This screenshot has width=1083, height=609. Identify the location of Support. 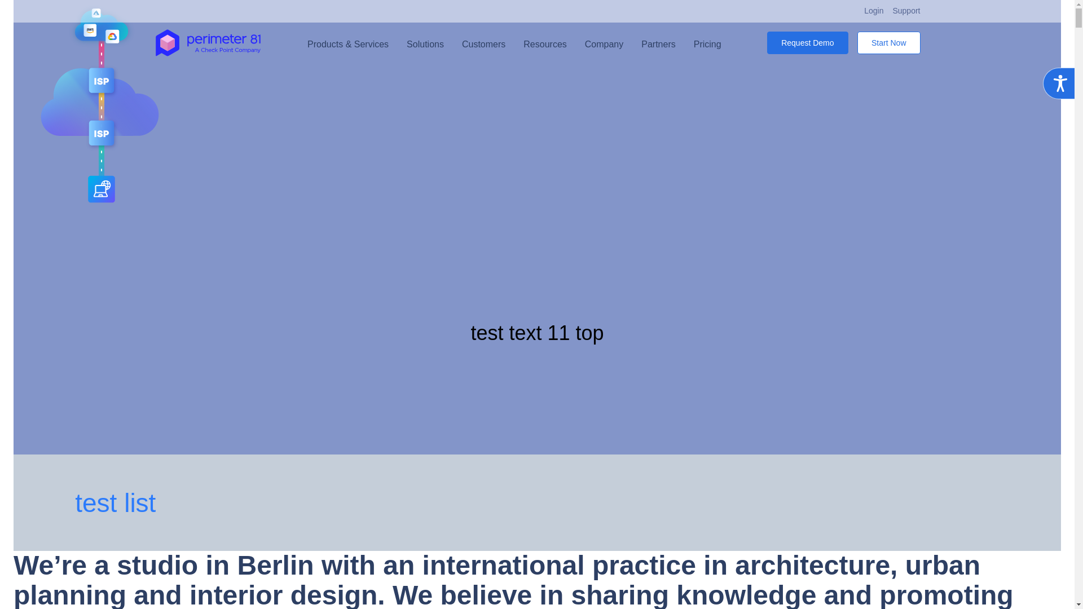
(906, 11).